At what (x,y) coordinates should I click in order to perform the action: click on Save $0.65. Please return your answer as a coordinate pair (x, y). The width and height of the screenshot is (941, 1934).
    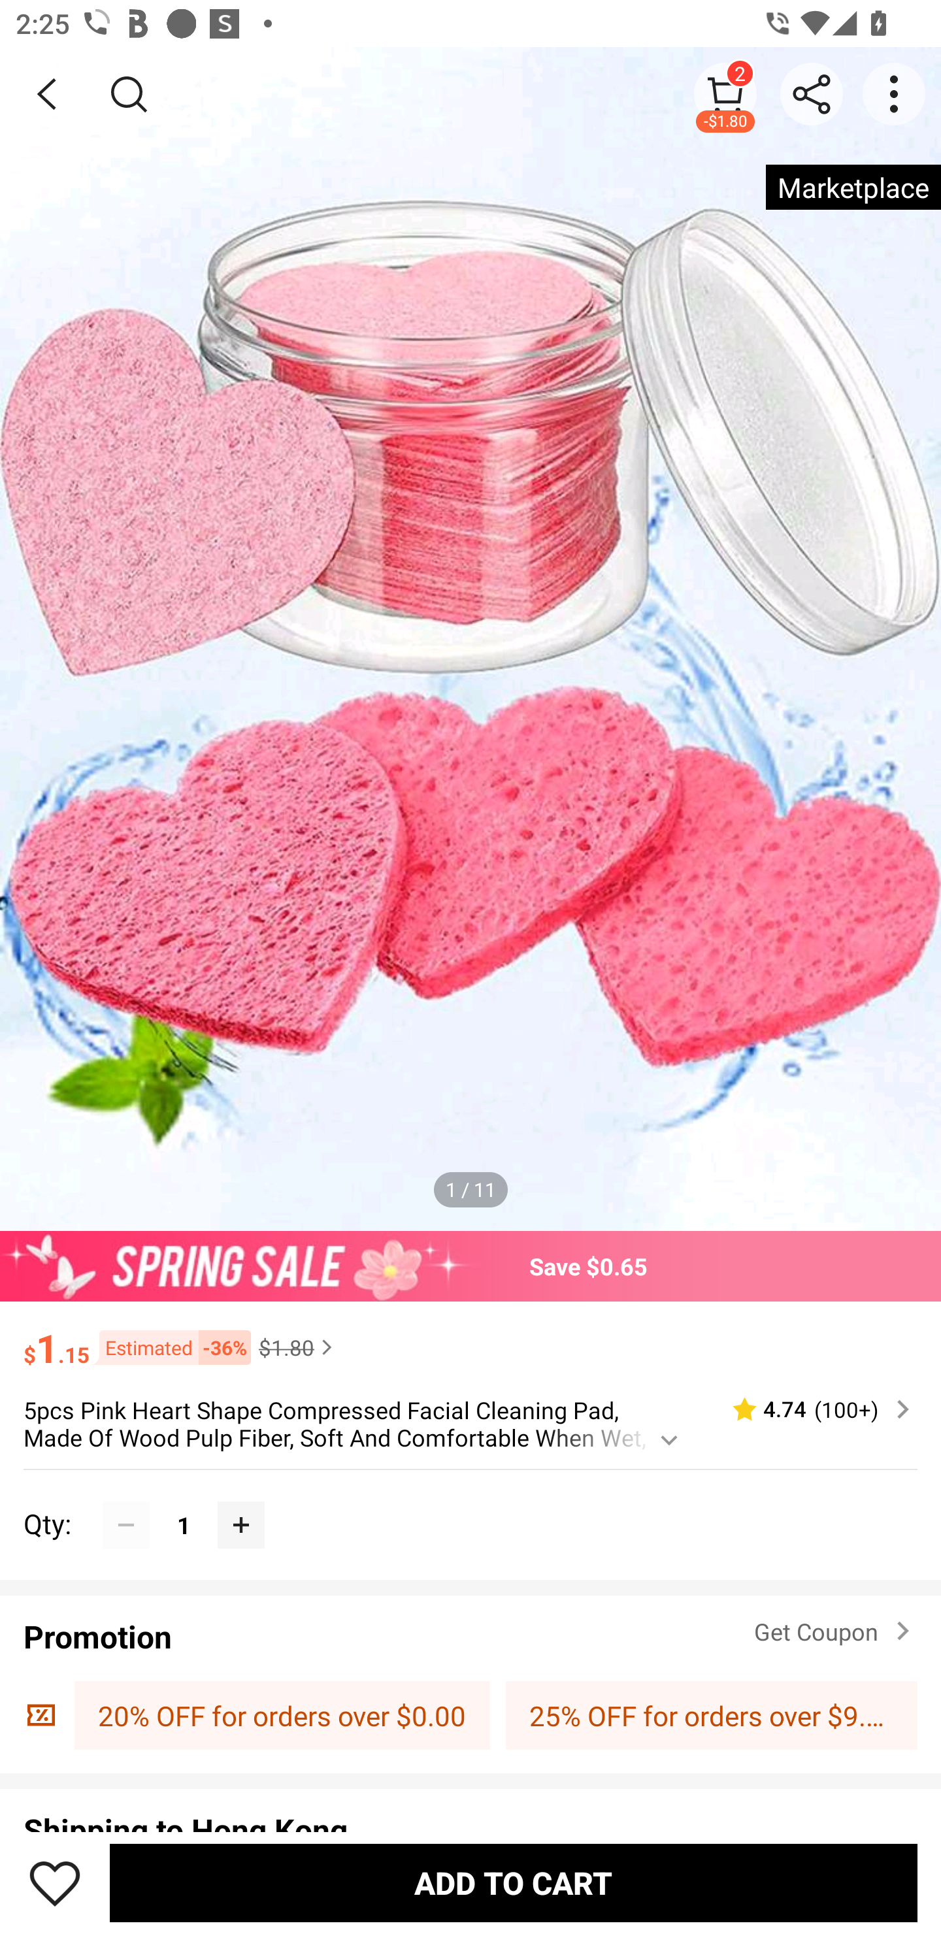
    Looking at the image, I should click on (470, 1266).